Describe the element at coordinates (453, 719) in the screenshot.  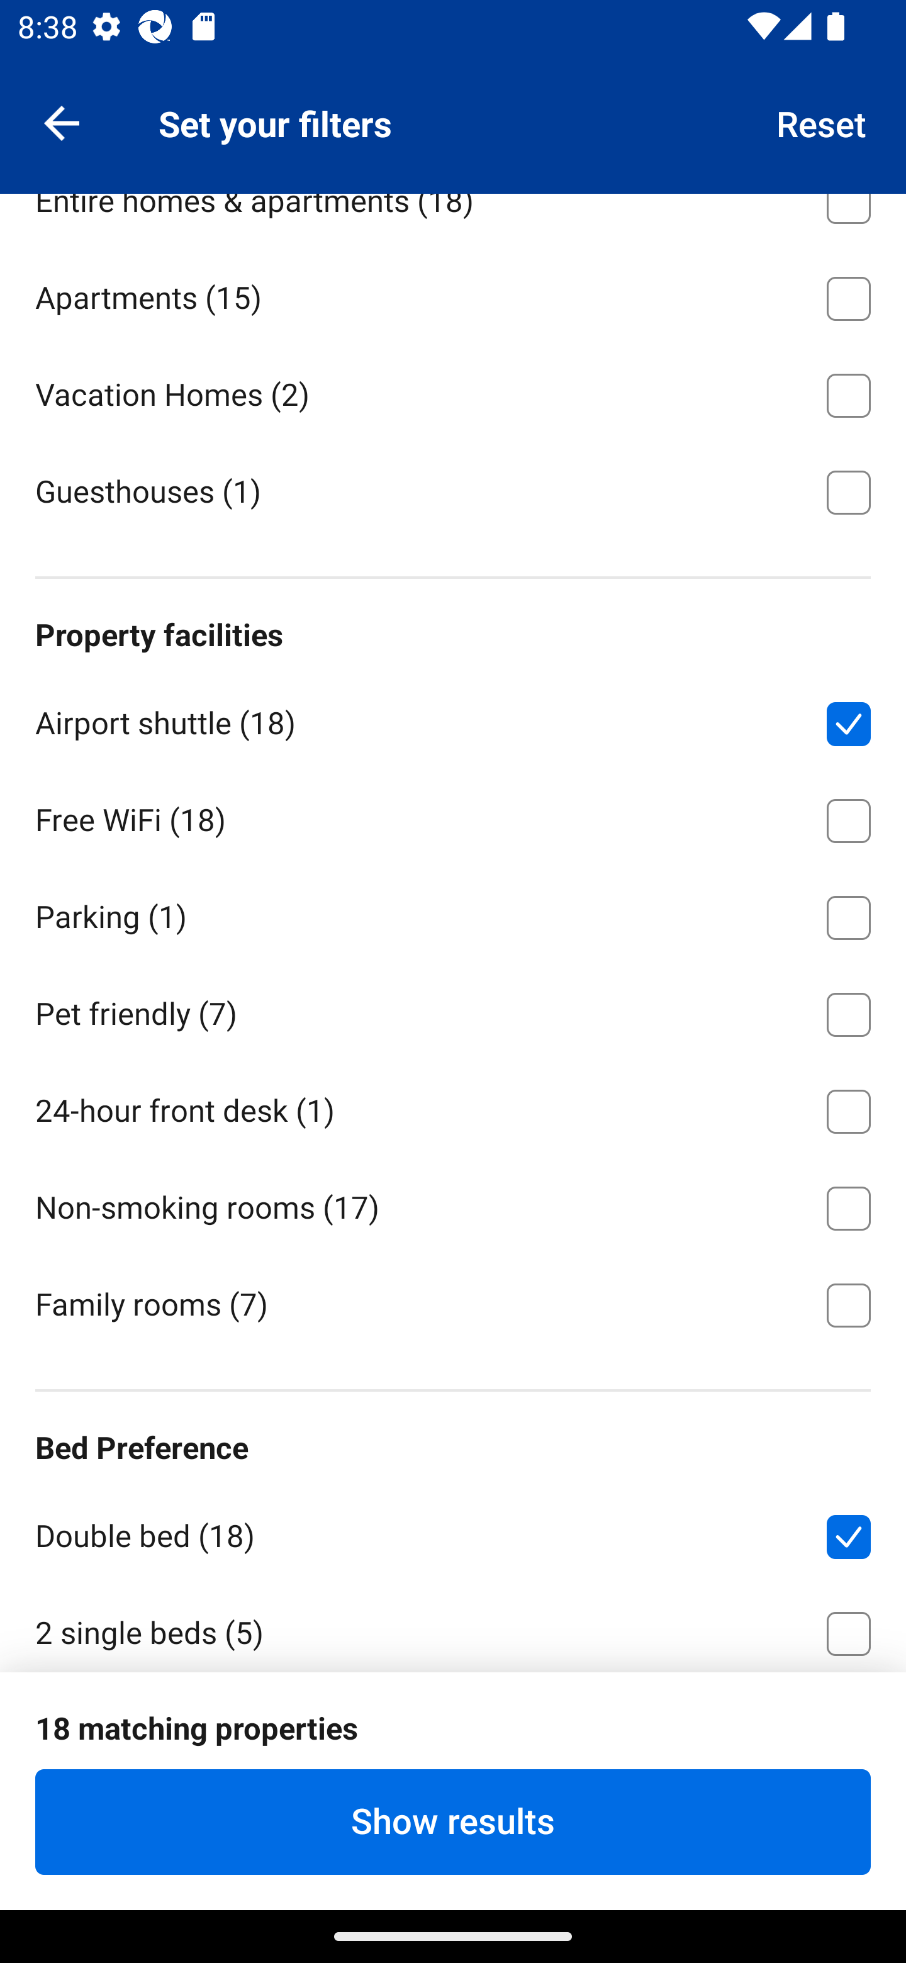
I see `Airport shuttle ⁦(18)` at that location.